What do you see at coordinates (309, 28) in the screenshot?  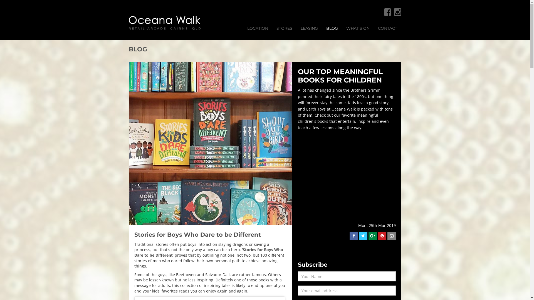 I see `LEASING` at bounding box center [309, 28].